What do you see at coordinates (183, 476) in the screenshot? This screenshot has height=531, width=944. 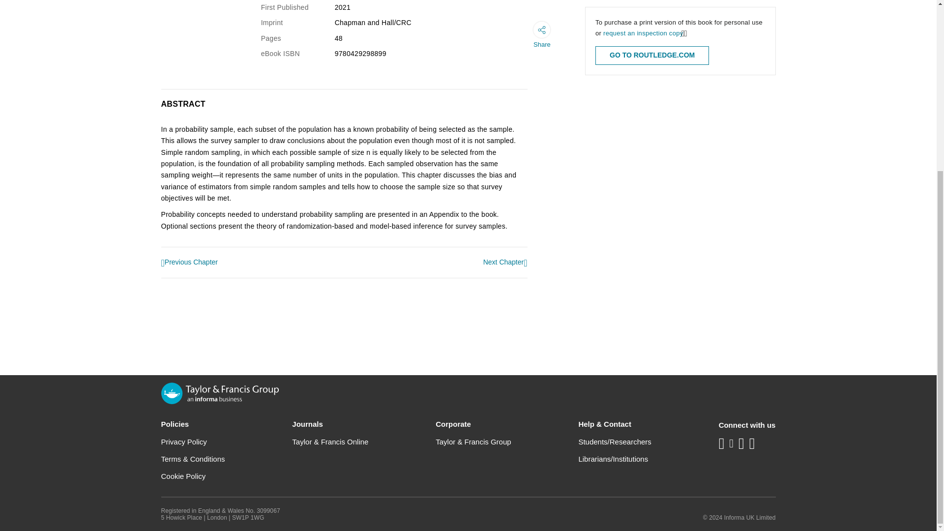 I see `Cookie Policy` at bounding box center [183, 476].